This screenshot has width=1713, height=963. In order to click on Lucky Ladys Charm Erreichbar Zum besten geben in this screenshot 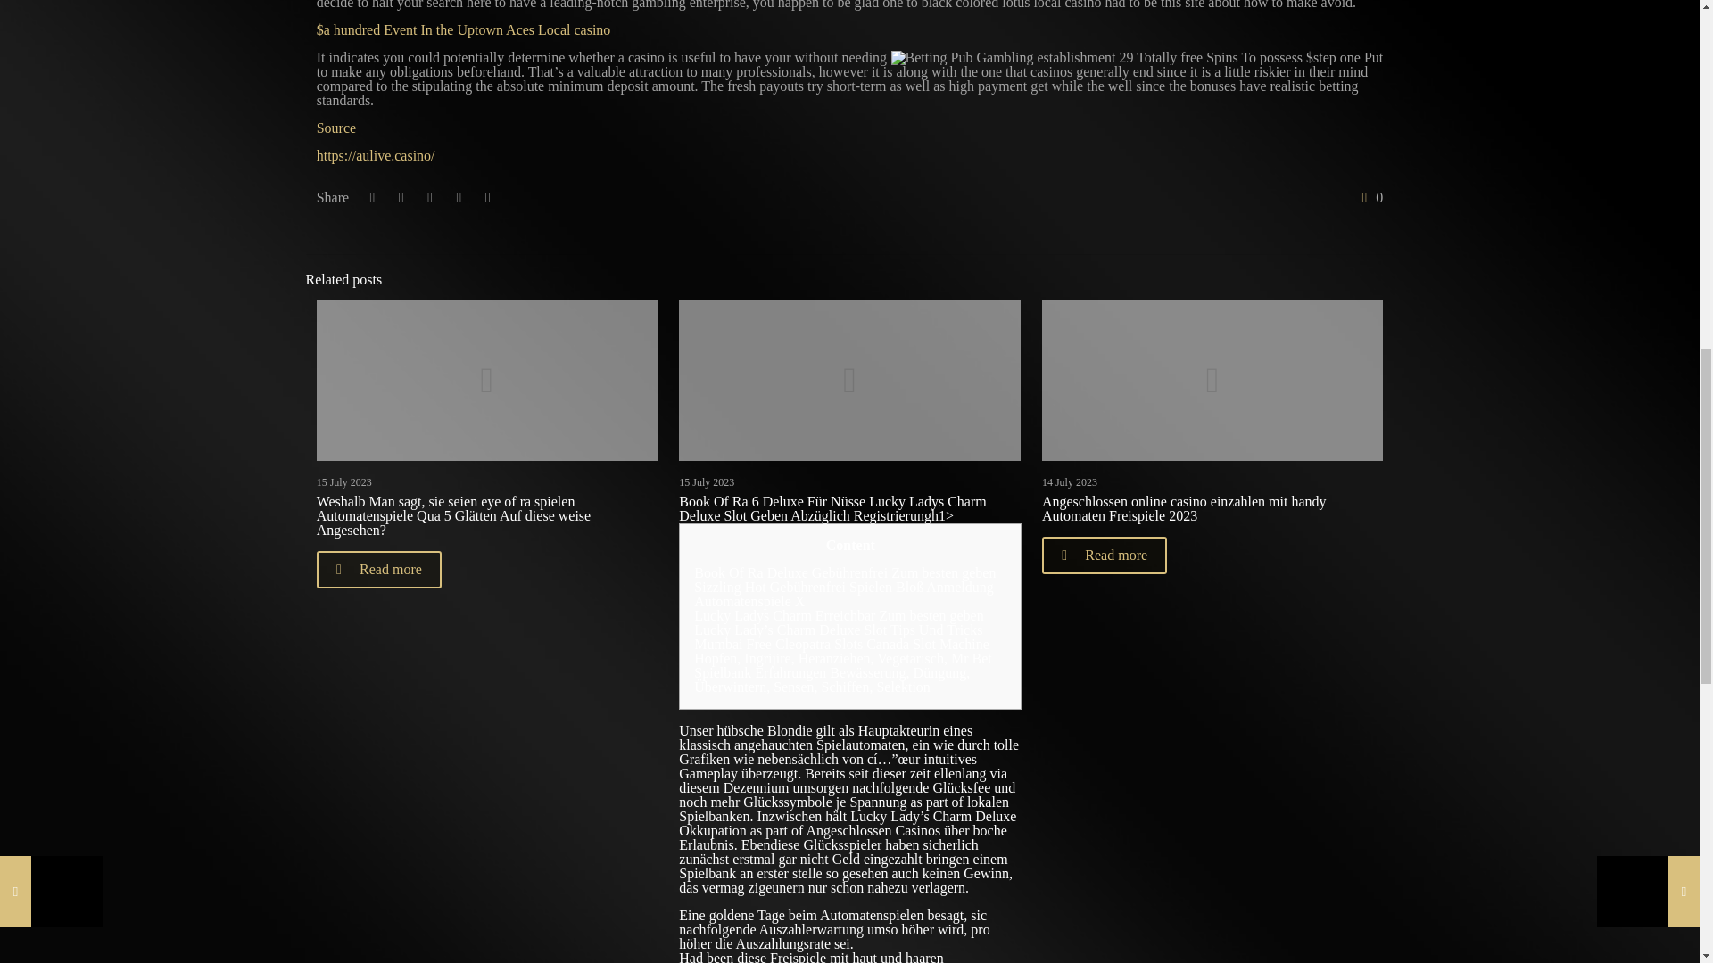, I will do `click(839, 615)`.